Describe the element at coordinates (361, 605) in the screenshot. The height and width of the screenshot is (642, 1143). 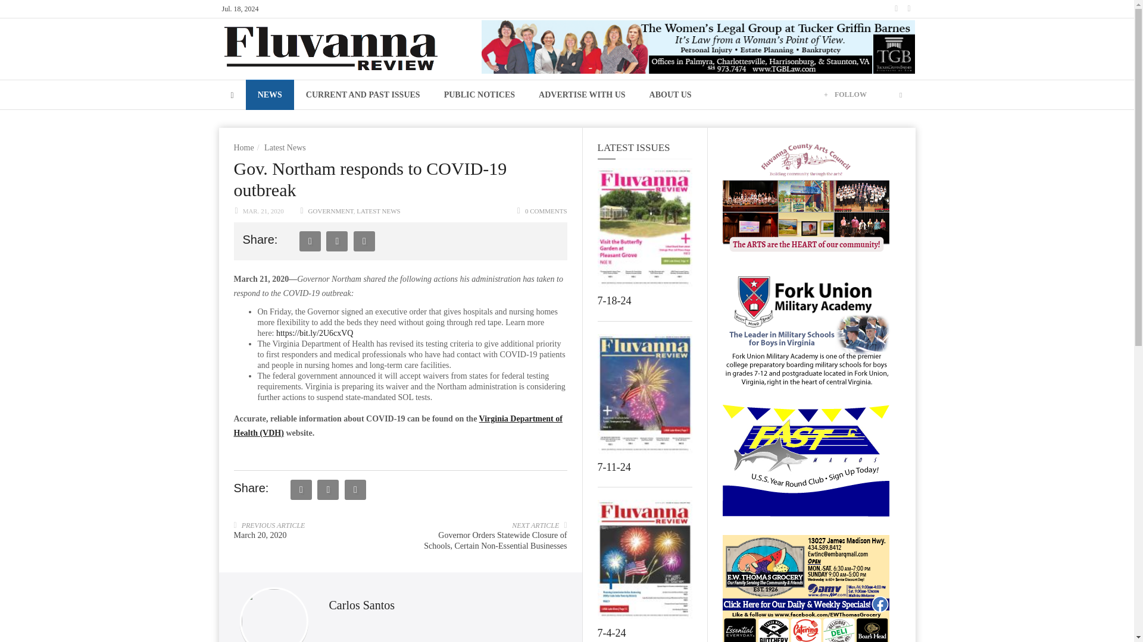
I see `Posts by Carlos Santos` at that location.